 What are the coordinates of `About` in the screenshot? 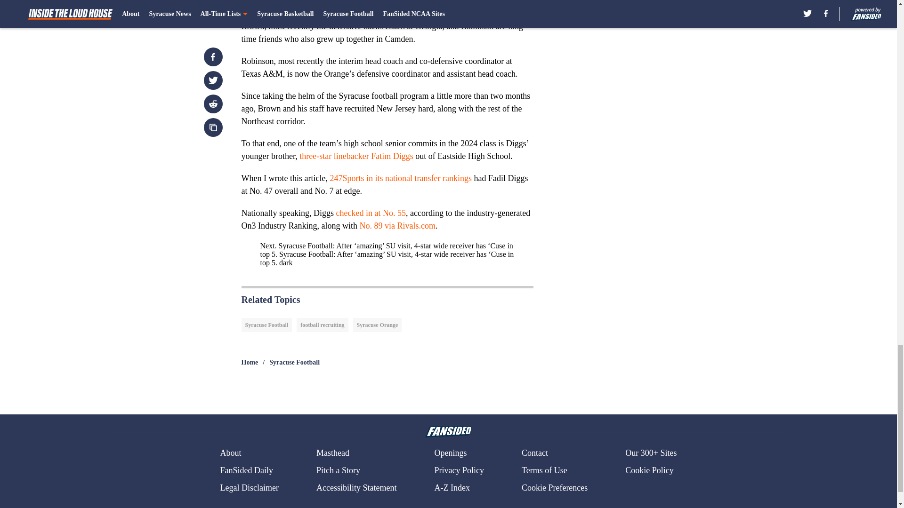 It's located at (230, 453).